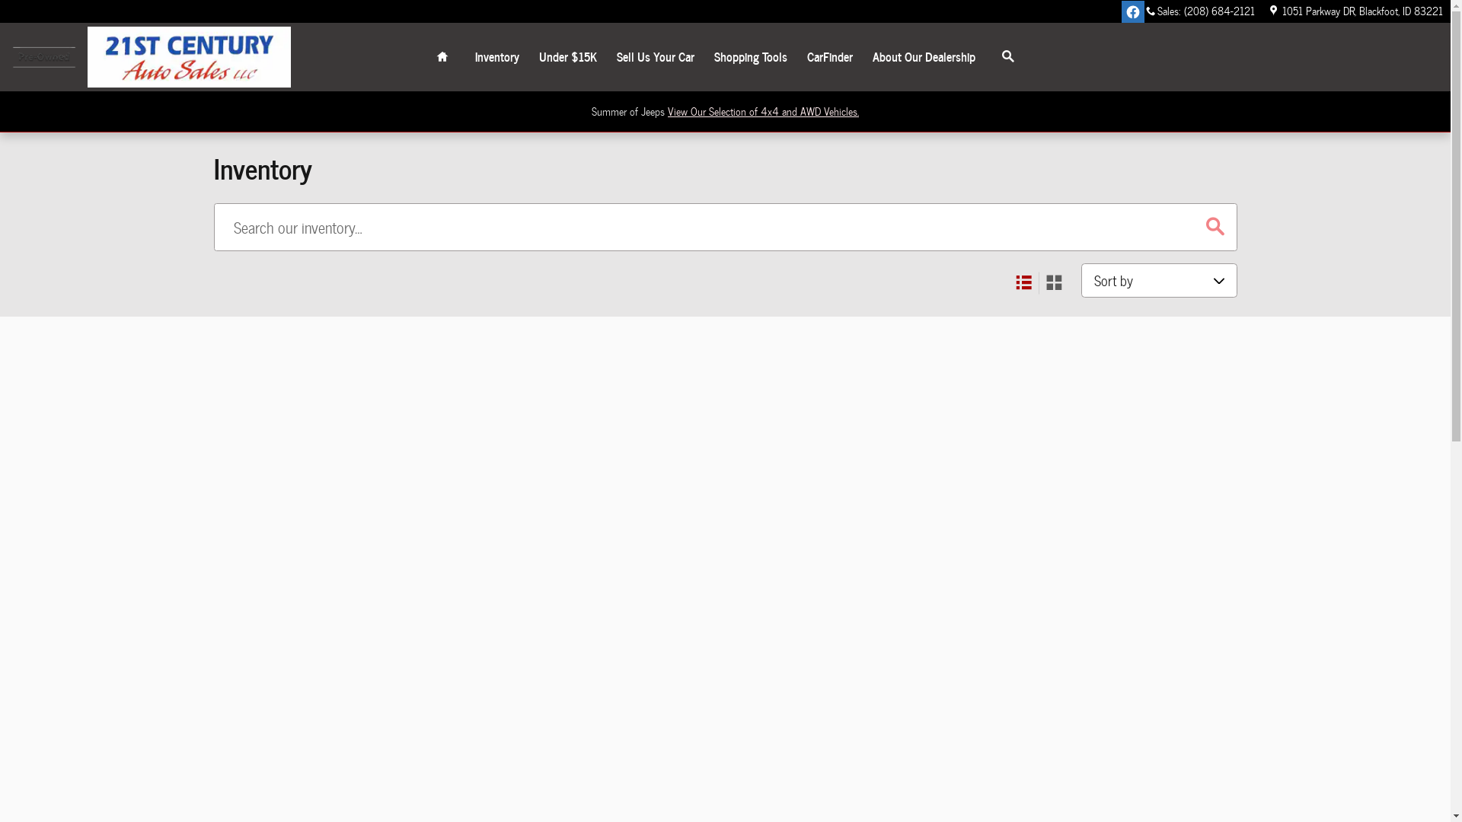 This screenshot has height=822, width=1462. I want to click on Visit us on Facebook, so click(1133, 12).